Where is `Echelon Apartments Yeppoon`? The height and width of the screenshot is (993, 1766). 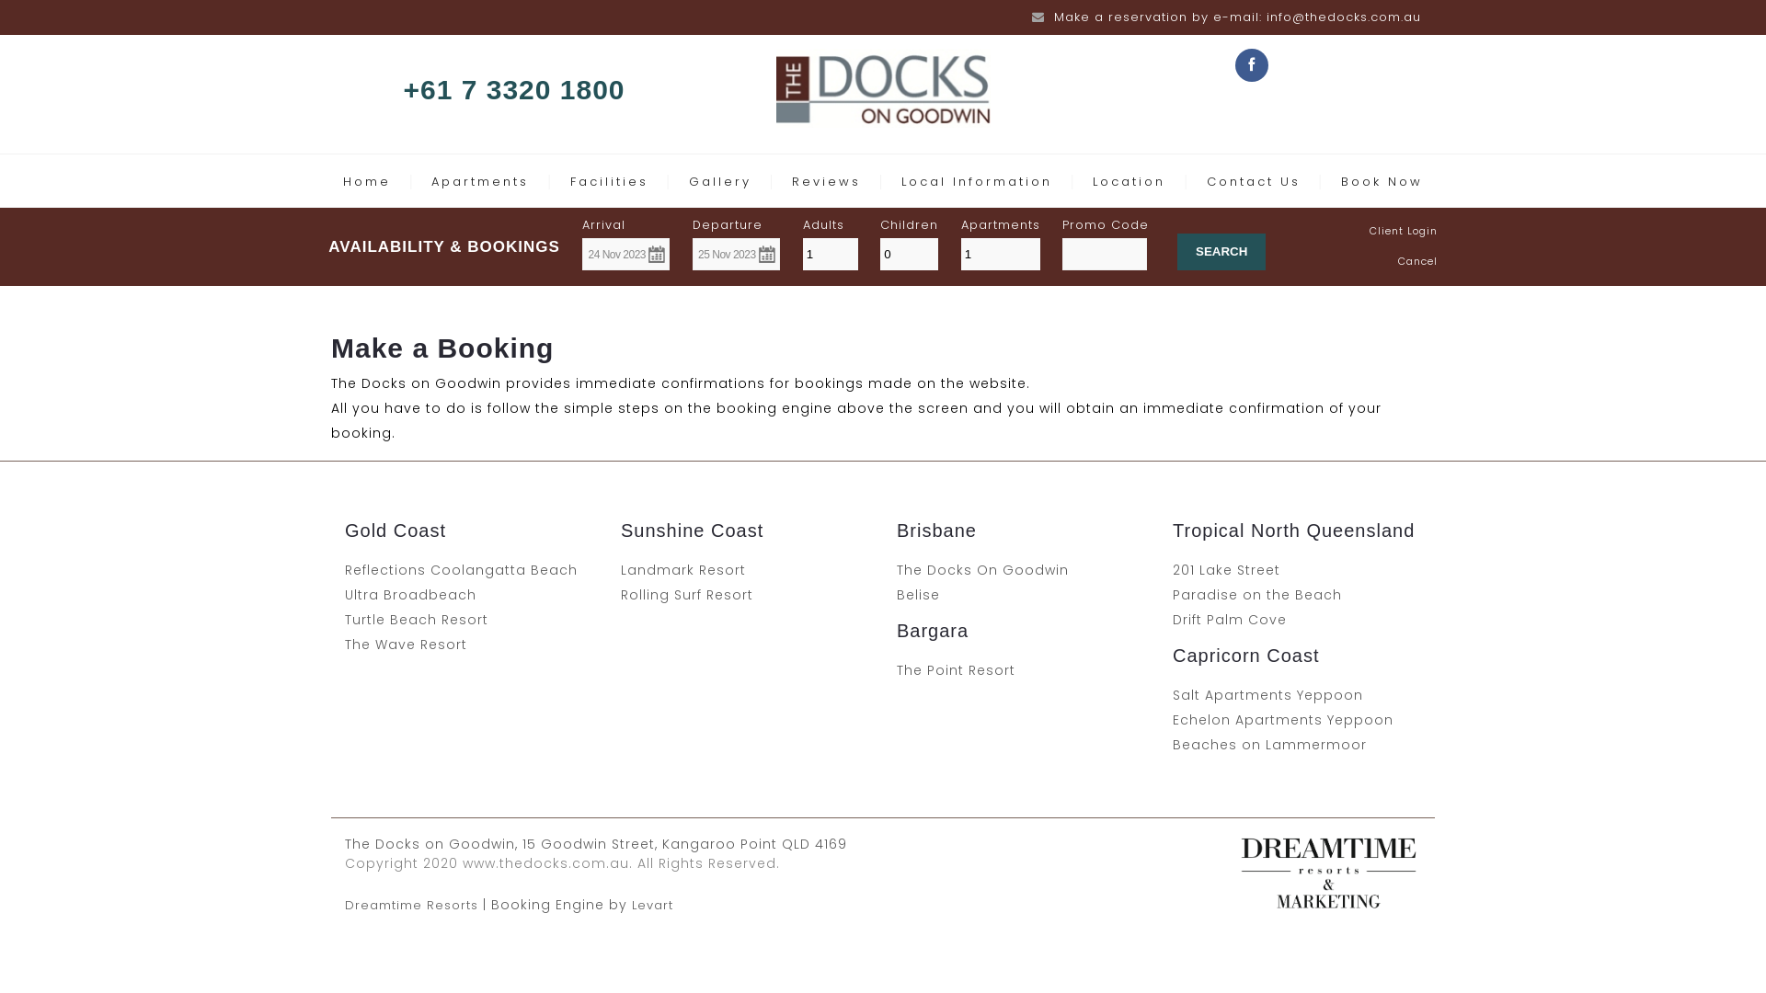 Echelon Apartments Yeppoon is located at coordinates (1283, 720).